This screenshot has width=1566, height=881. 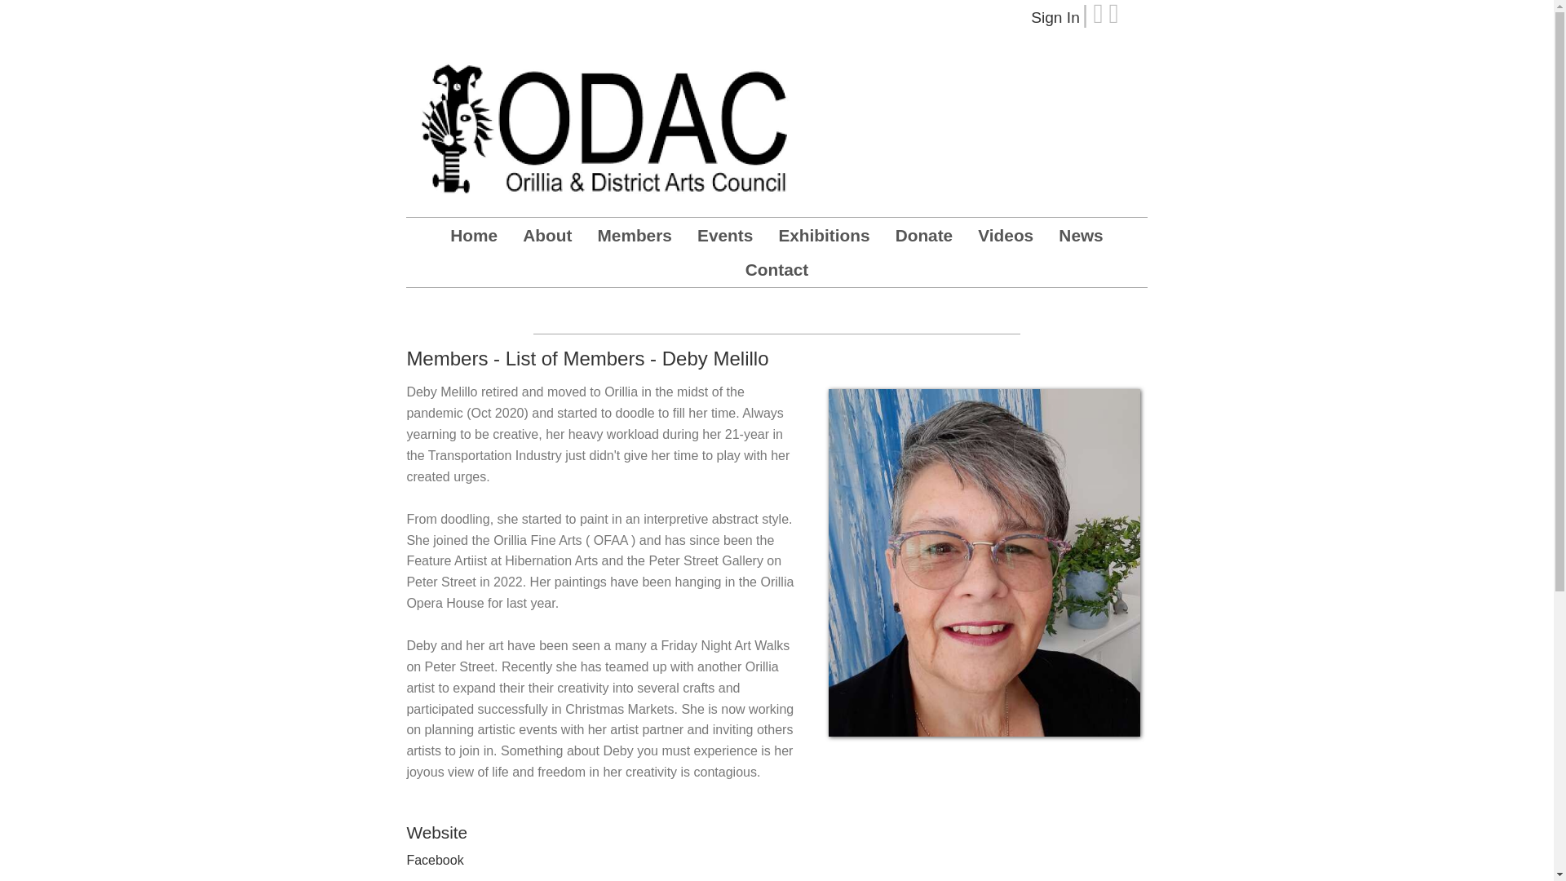 What do you see at coordinates (1005, 235) in the screenshot?
I see `Videos` at bounding box center [1005, 235].